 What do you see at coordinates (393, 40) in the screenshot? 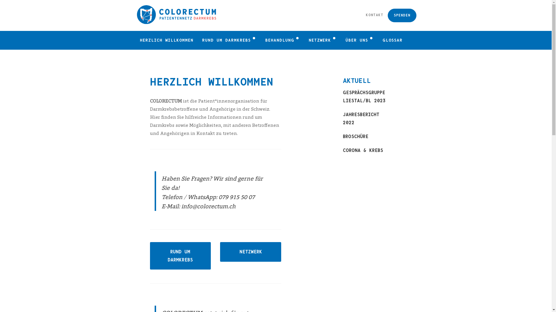
I see `GLOSSAR` at bounding box center [393, 40].